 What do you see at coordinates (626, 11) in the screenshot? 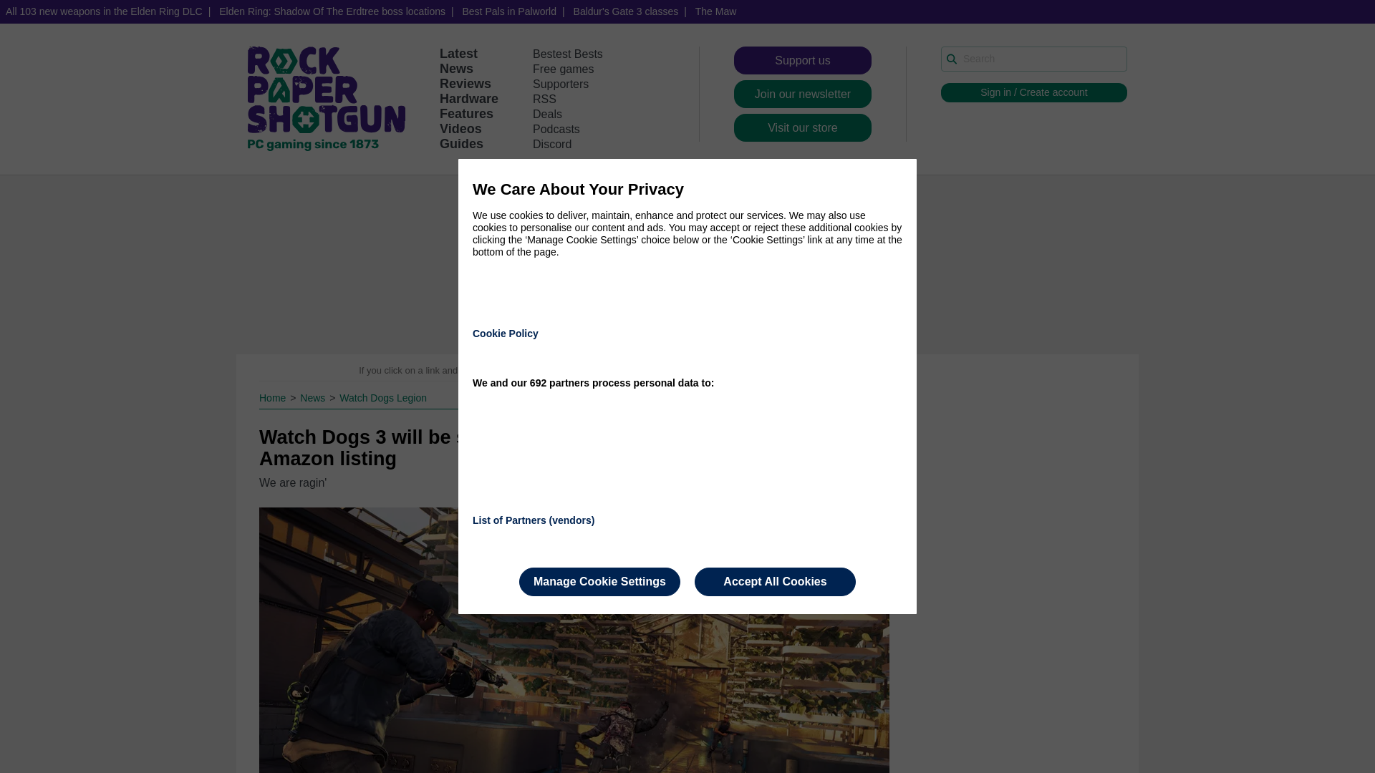
I see `Baldur's Gate 3 classes` at bounding box center [626, 11].